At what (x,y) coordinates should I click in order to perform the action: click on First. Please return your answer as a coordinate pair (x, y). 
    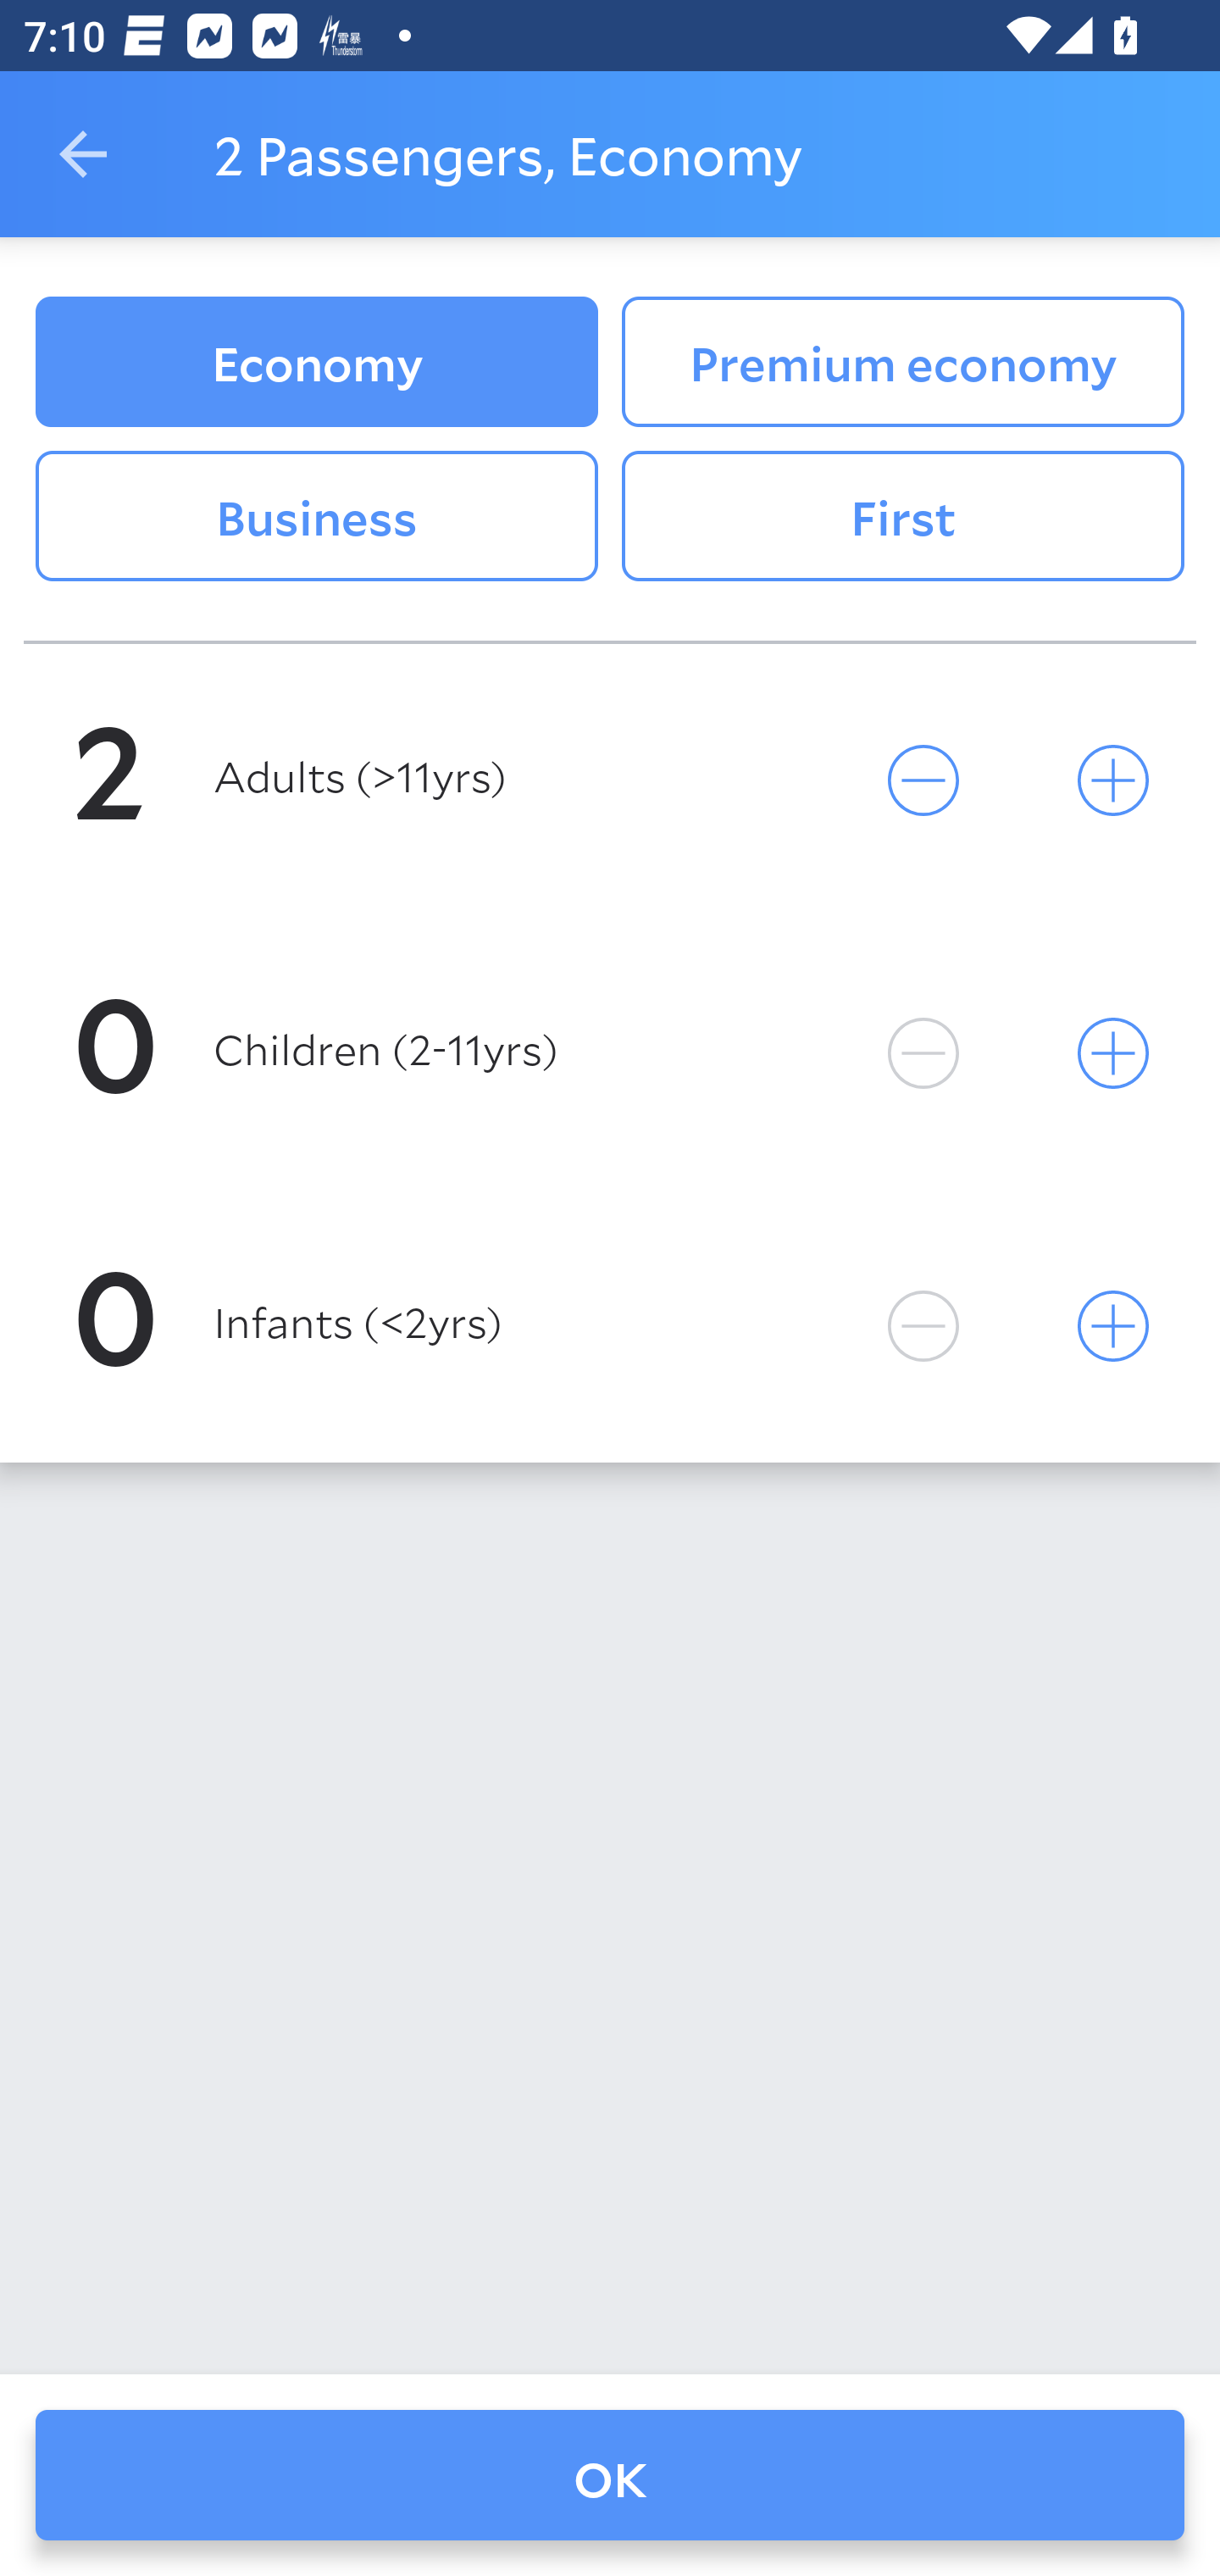
    Looking at the image, I should click on (903, 517).